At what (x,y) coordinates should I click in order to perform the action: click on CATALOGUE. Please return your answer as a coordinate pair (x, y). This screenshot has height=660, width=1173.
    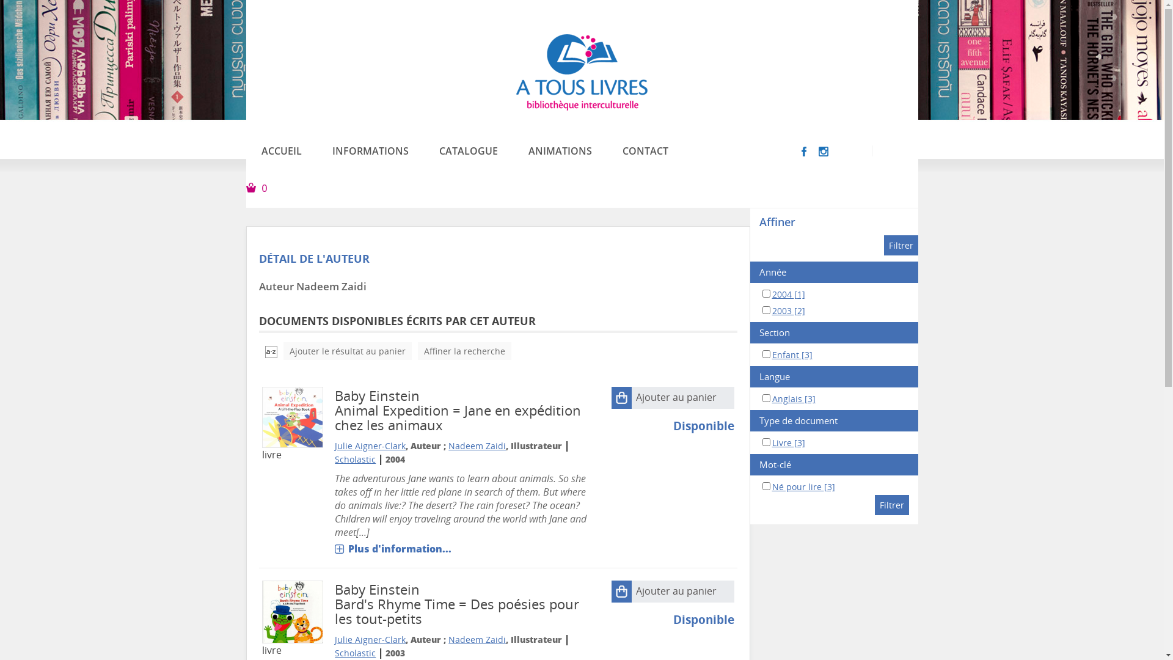
    Looking at the image, I should click on (469, 151).